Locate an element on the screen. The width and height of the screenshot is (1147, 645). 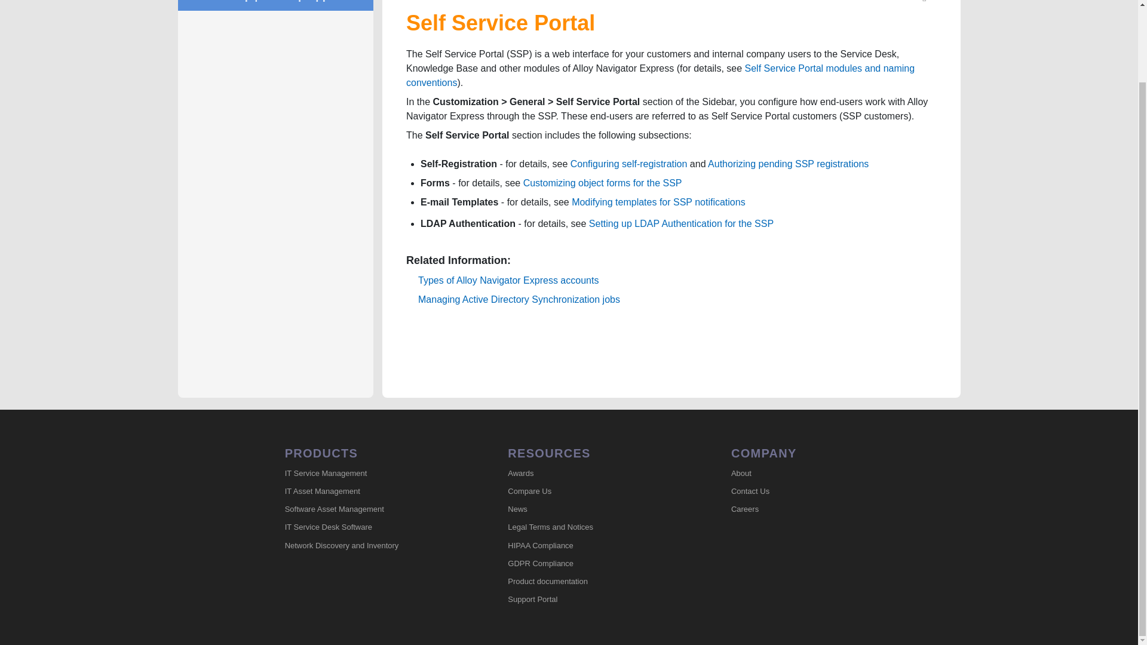
Self Service Portal modules and naming conventions is located at coordinates (660, 75).